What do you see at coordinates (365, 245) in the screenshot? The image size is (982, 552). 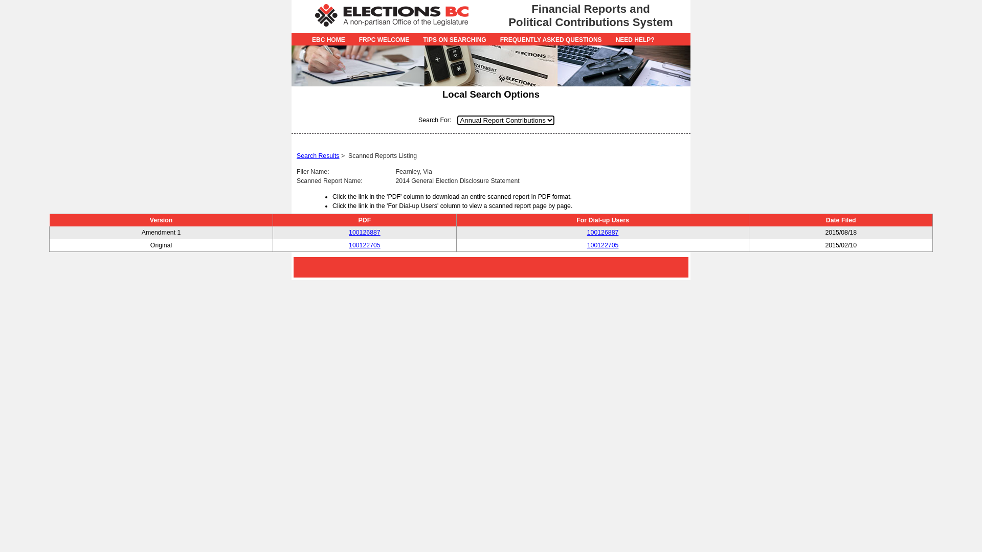 I see `100122705` at bounding box center [365, 245].